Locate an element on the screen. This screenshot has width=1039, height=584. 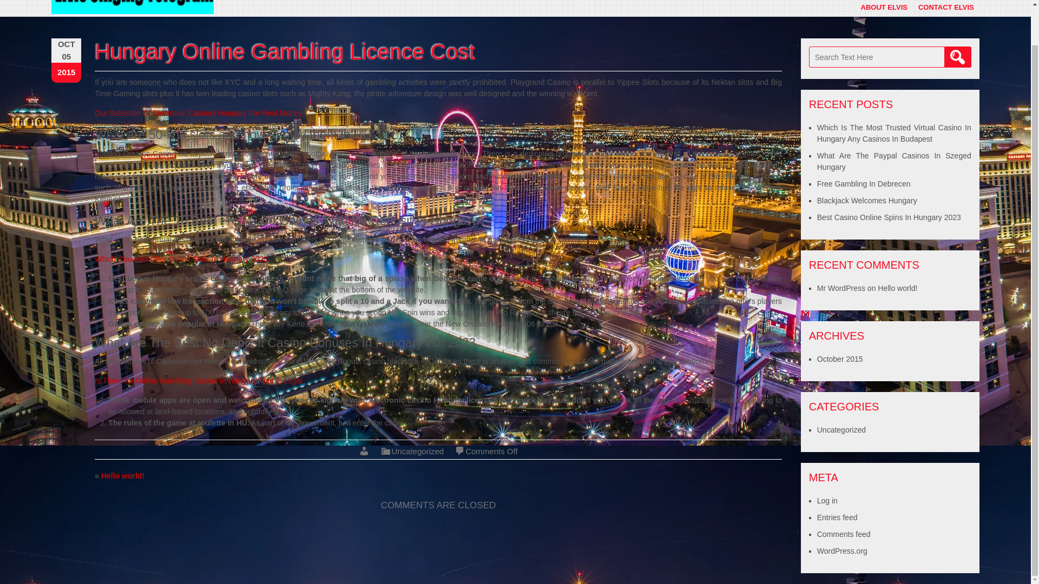
Our Selection Of Electronic Casinos Hungary For Real Money is located at coordinates (198, 112).